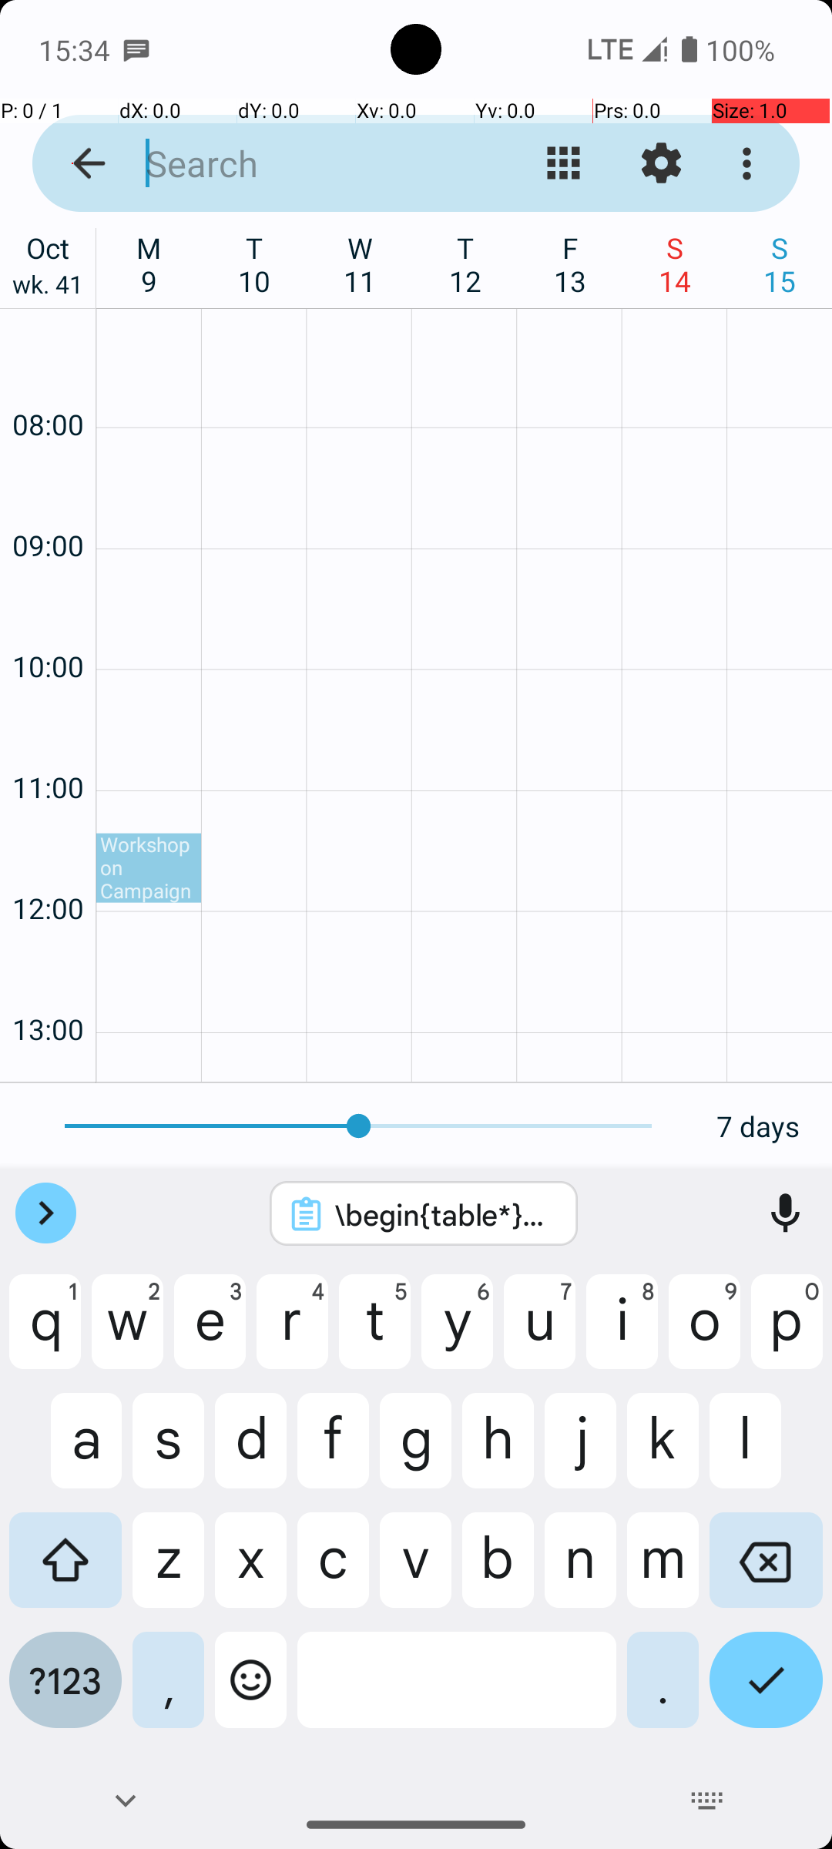 Image resolution: width=832 pixels, height=1849 pixels. I want to click on \begin{table*}[t!] \centering \renewcommand\arraystretch{1.1} \tabcolsep=0.05cm {\fontsize{10pt}{12pt}\selectfont \begin{tabular}{cccccccccc} \hline % \toprule          \multirow{2}{*}{LVLMs} & \multirow{2}{*}{\parbox{1.5cm}{\centering Model\\Size}}   & \multirow{2}{*}{\parbox{1.5cm}{\centering GUI\\Specific}} & \multicolumn{2}{c}{Mobile}        & \multicolumn{2}{c}{Desktop}       & \multicolumn{2}{c}{Web}           & \multirow{2}{*}{Average} \\ \cline{4-9}          &    &                               & Text            & Icon/Widget     & Text            & Icon/Widget     & Text            & Icon/Widget     &                          \\  % \midrule \hline MiniGPT-v2     & 7B   & \textcolor{darkred}{\ding{55}}                              &  8.4\%               & 6.6\%                & 6.2\%                & 2.9\%                & 6.5\%                & 3.4\%                & 5.7\%                         \\ Qwen-VL  & 9.6B   & \textcolor{darkred}{\ding{55}}                             & 9.5\%           & 4.8\%           & 5.7\%           & 5.0\%           & 3.5\%           & 2.4\%           & 5.2\%                    \\  GPT-4V   & -    & \textcolor{darkred}{\ding{55}}     & 22.6\%    & 24.5\%    & 20.2\%    & 11.8\%    &9.2\%  & 8.8\%     & 16.2\% \\ \hline Fuyu     & 8B   & \textcolor{darkgreen}{\ding{51}}                               & 41.0\%          & 1.3\%           & 33.0\%          & 3.6\%           & 33.9\%          & 4.4\%           & 19.5\%                   \\ CogAgent & 18B   & \textcolor{darkgreen}{\ding{51}}                               & 67.0\%          & 24.0\%          & \textbf{74.2\%} & 20.0\%          & \textbf{70.4\%} & 28.6\% & 47.4\%                   \\ \seek & 9.6B   & \textcolor{darkgreen}{\ding{51}}                              & \textbf{78.0\%} & \textbf{52.0\%} & 72.2\%          & \textbf{30.0\%} & 55.7\%          & \textbf{32.5\%} & \textbf{53.4\%}          \\  \hline % \bottomrule \end{tabular} } \caption{Results of different LVLMs on \seesp. The best results in each column are highlighted in \textbf{bold}. Benefiting from efficient GUI grounding pre-training, \seek significantly enhanced LVLMs' ability to locate GUI elements following instructions, and surpassed the strong baseline CogAgent with a smaller model size.} \label{tab:screenspot} \vspace{-1.0em} \end{table*}, so click(444, 1214).